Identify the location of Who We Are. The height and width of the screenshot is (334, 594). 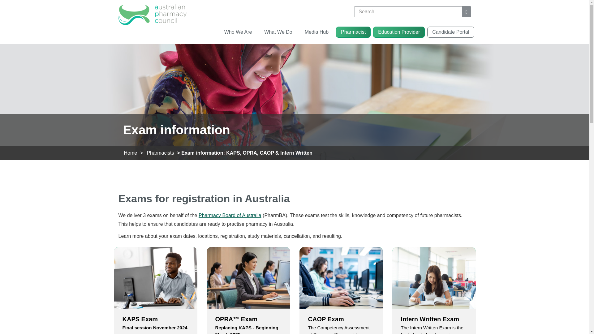
(238, 32).